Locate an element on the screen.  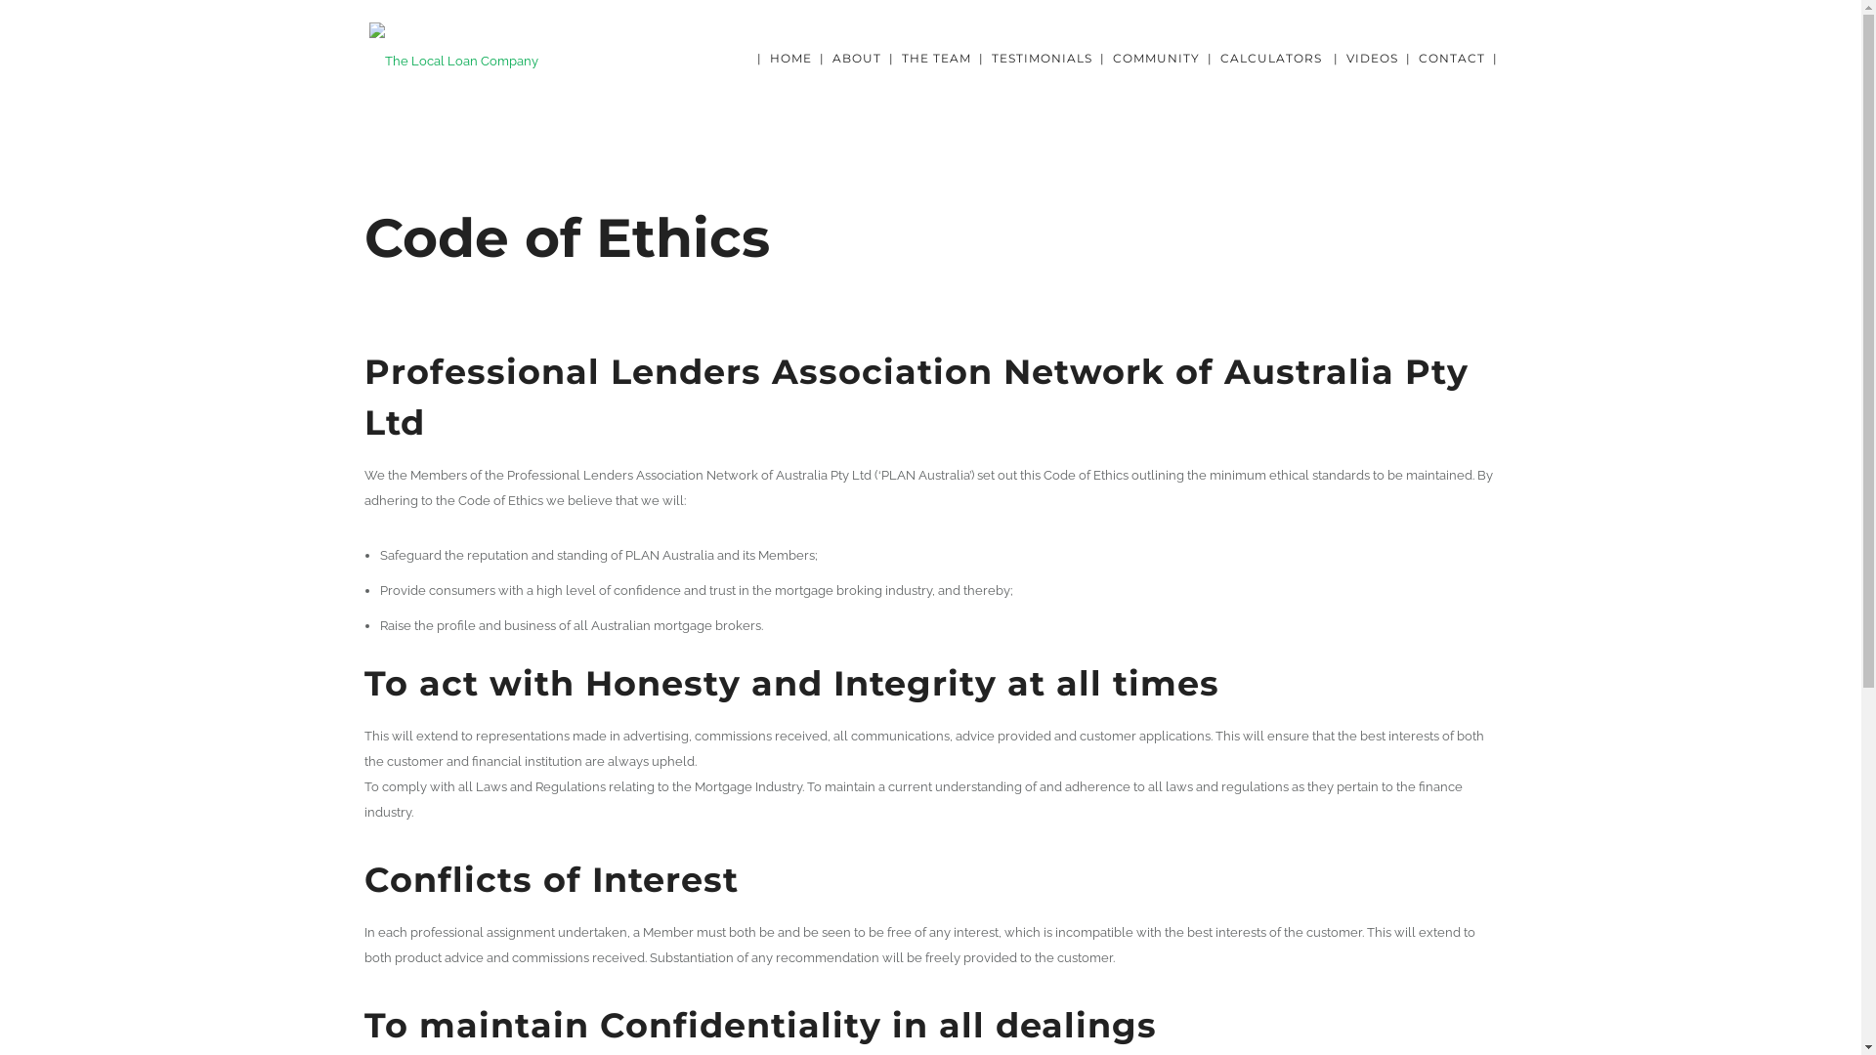
HOME is located at coordinates (791, 59).